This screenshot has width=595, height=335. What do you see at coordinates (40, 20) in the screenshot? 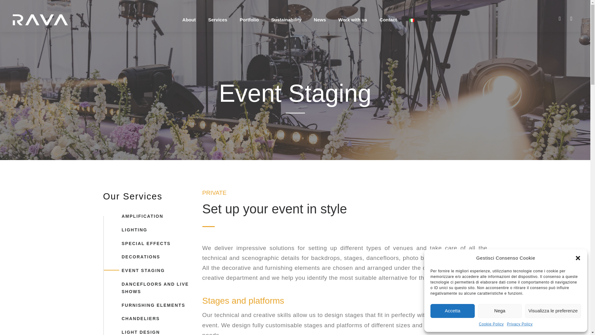
I see `logo-rava-nav` at bounding box center [40, 20].